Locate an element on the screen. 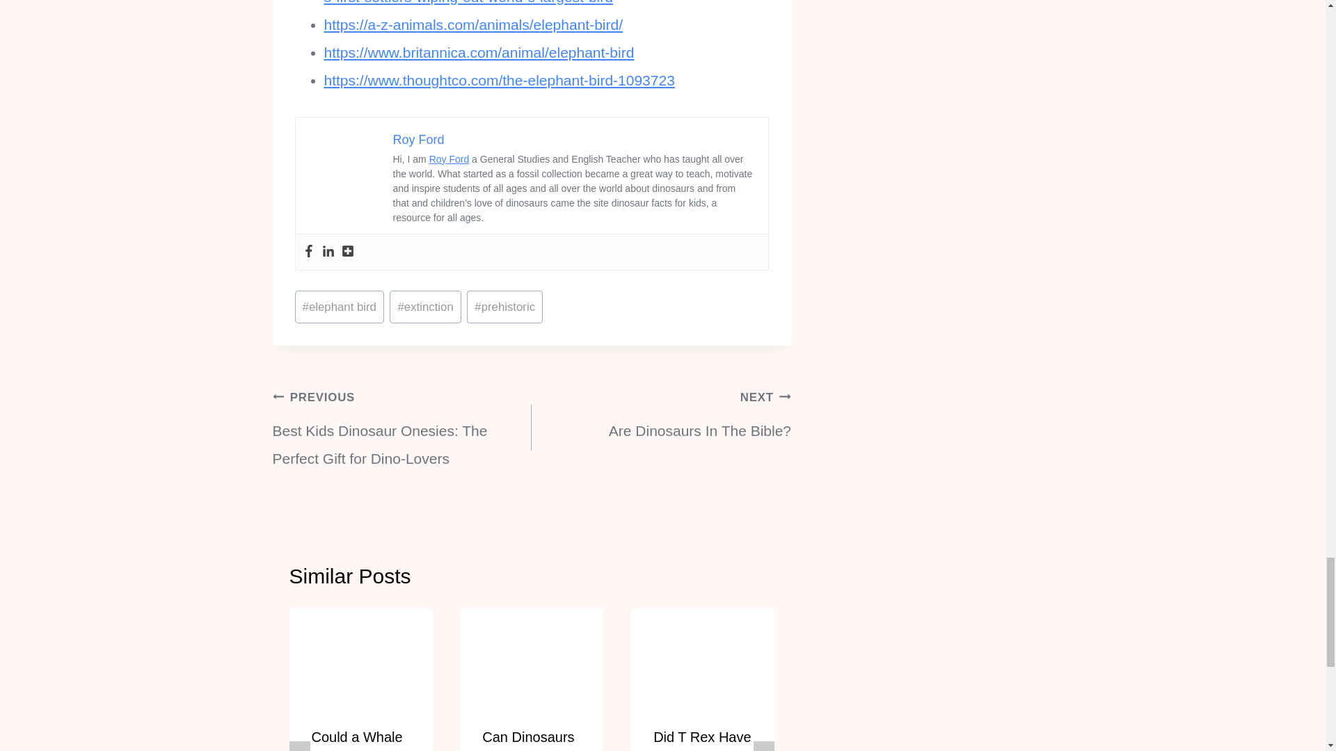 This screenshot has height=751, width=1336. Roy Ford is located at coordinates (450, 159).